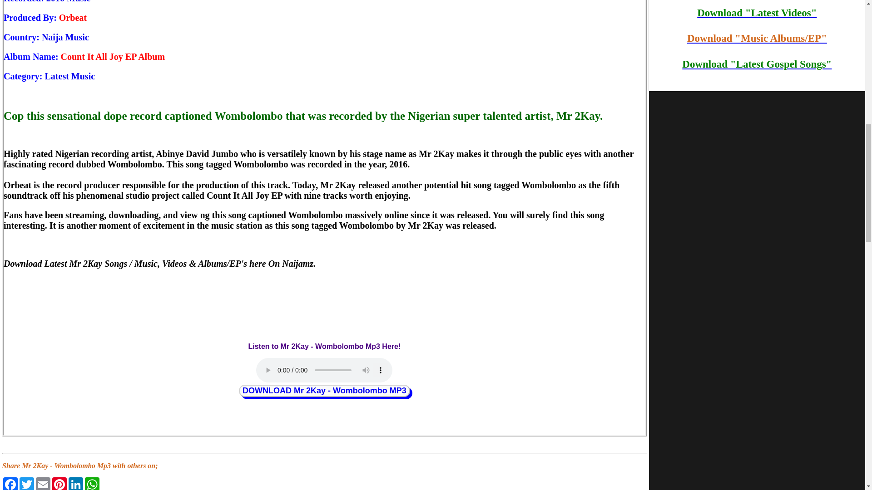 The height and width of the screenshot is (490, 872). What do you see at coordinates (70, 76) in the screenshot?
I see `Latest Music` at bounding box center [70, 76].